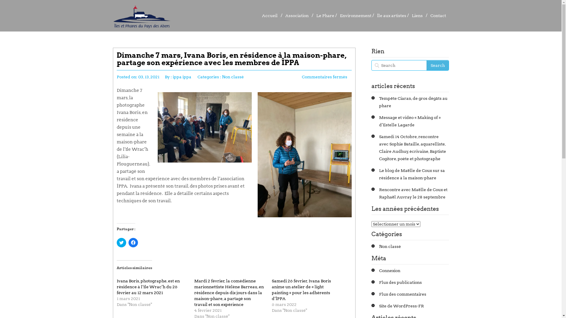 The width and height of the screenshot is (566, 318). I want to click on Site de WordPress-FR, so click(402, 306).